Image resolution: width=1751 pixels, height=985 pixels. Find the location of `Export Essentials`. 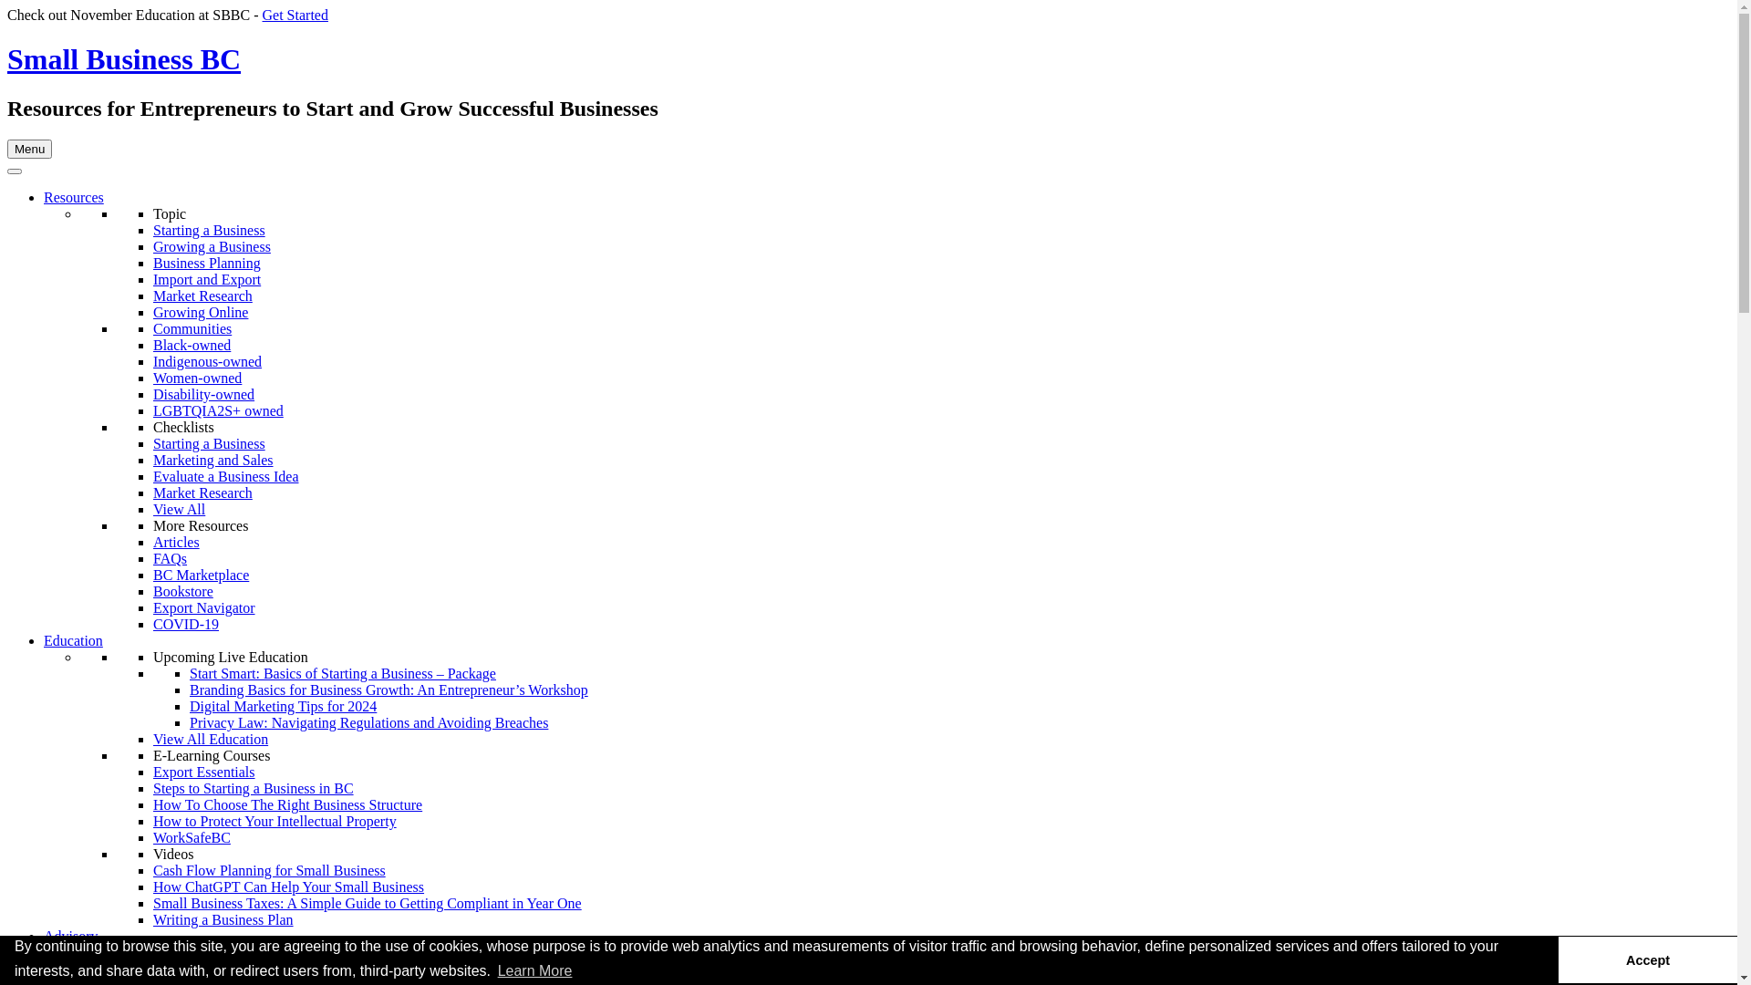

Export Essentials is located at coordinates (204, 772).